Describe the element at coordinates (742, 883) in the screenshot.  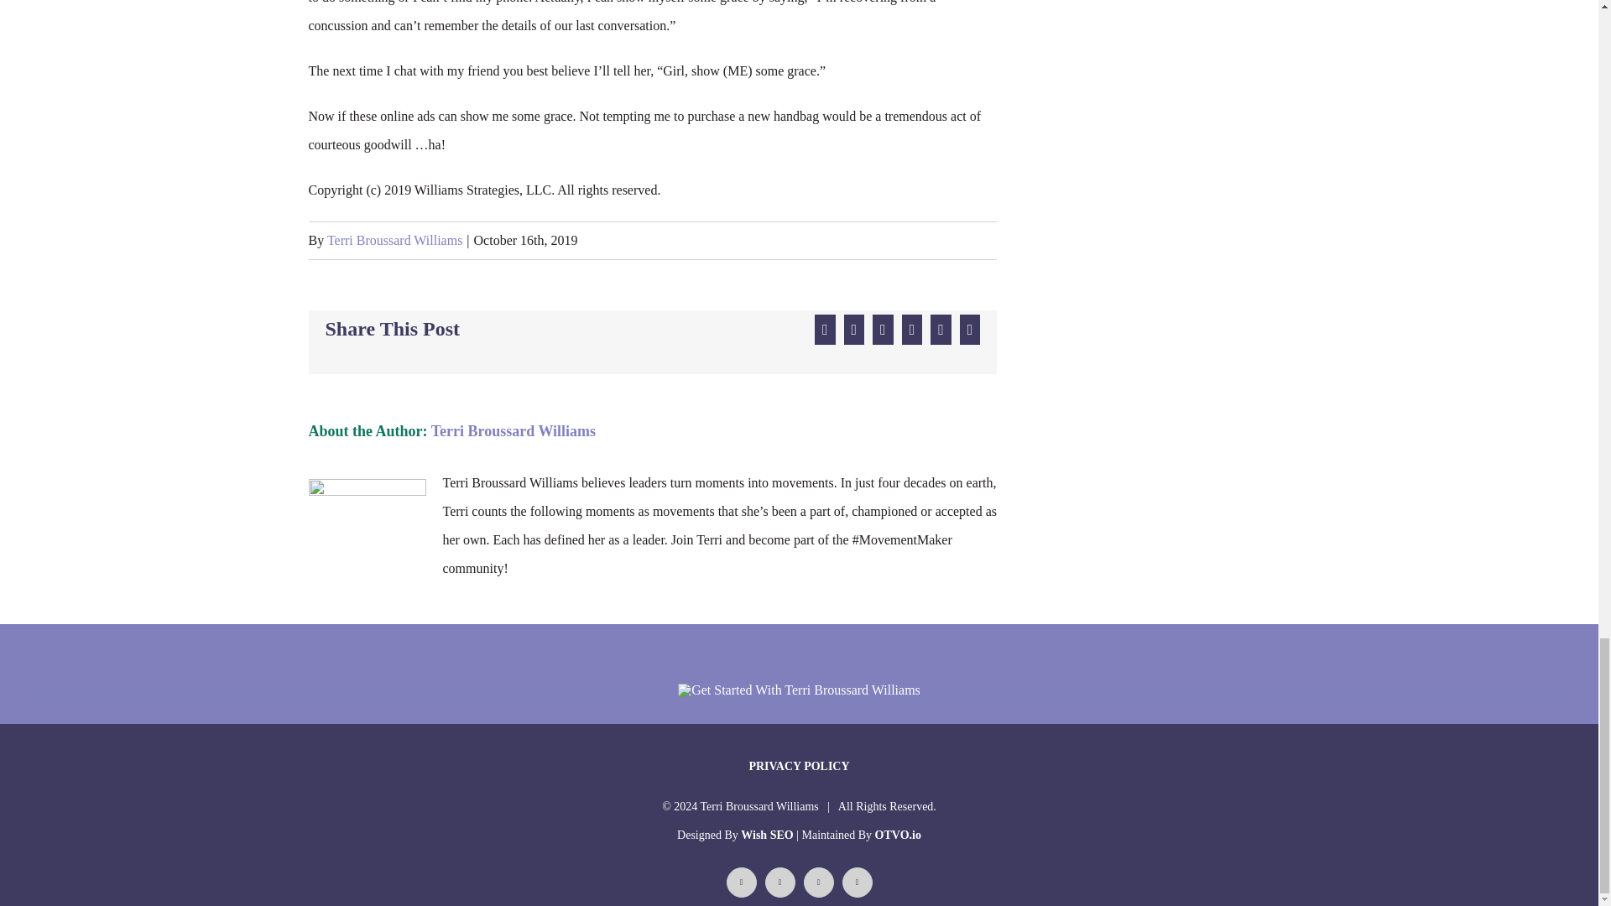
I see `Facebook` at that location.